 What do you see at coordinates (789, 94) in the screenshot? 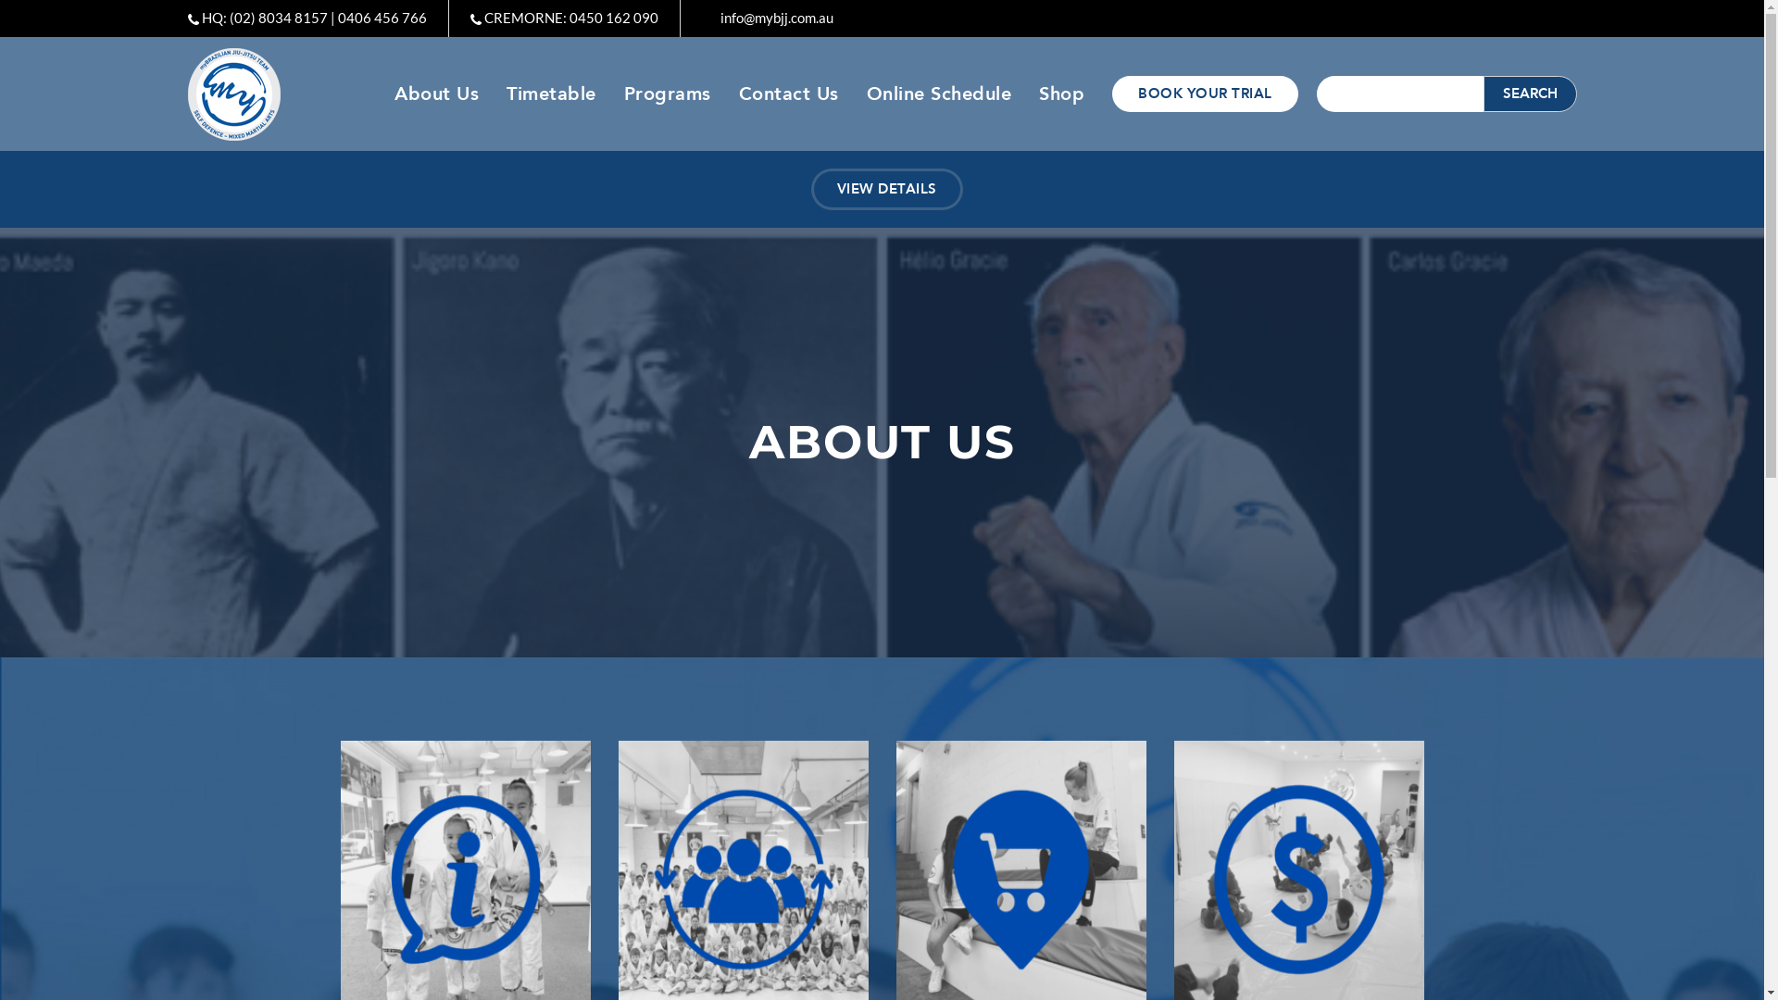
I see `Contact Us` at bounding box center [789, 94].